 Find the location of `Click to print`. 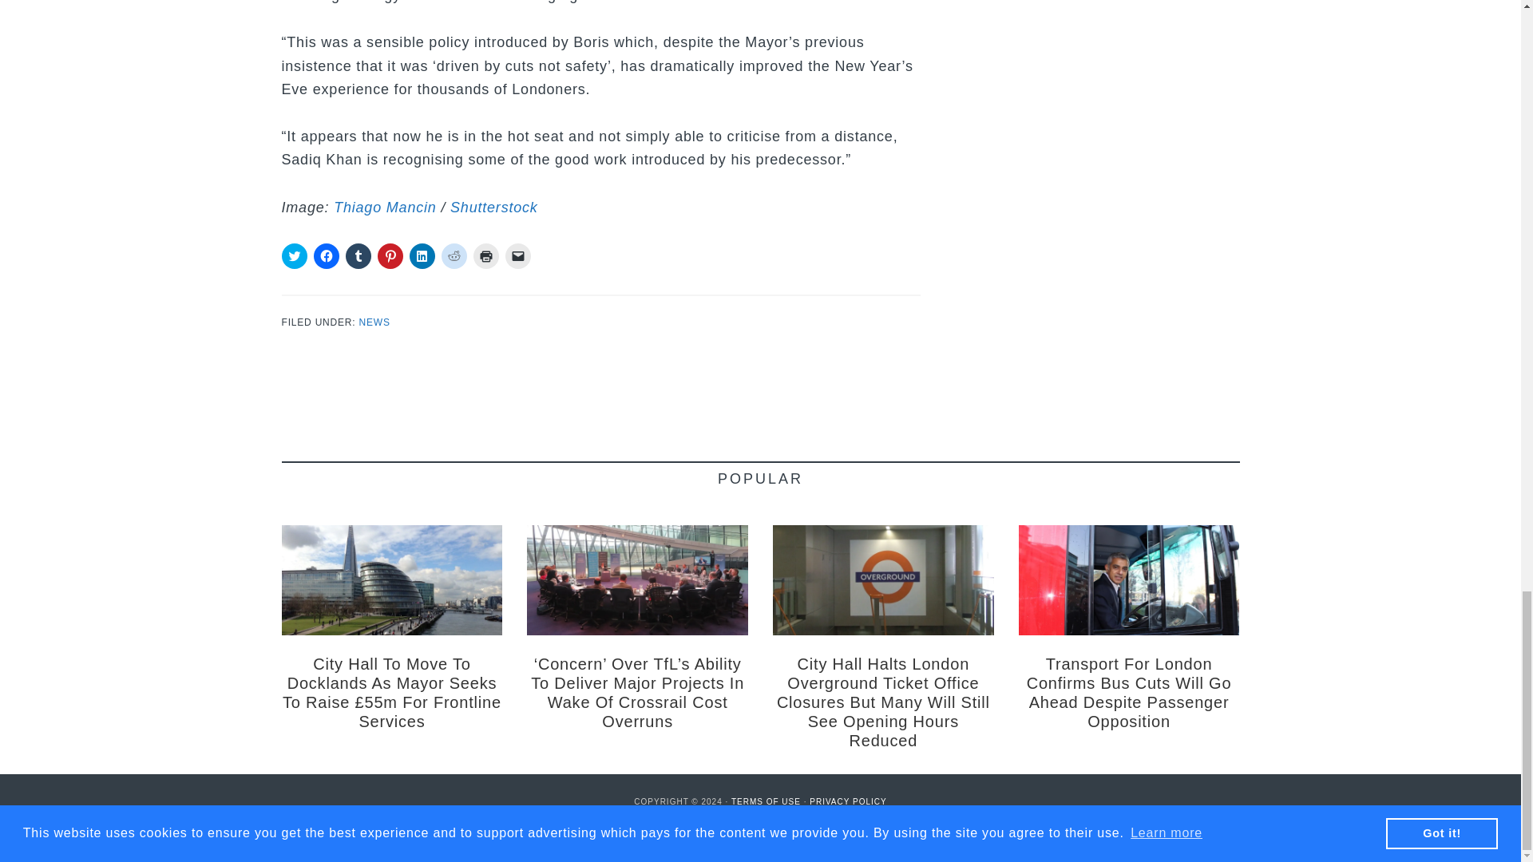

Click to print is located at coordinates (485, 255).